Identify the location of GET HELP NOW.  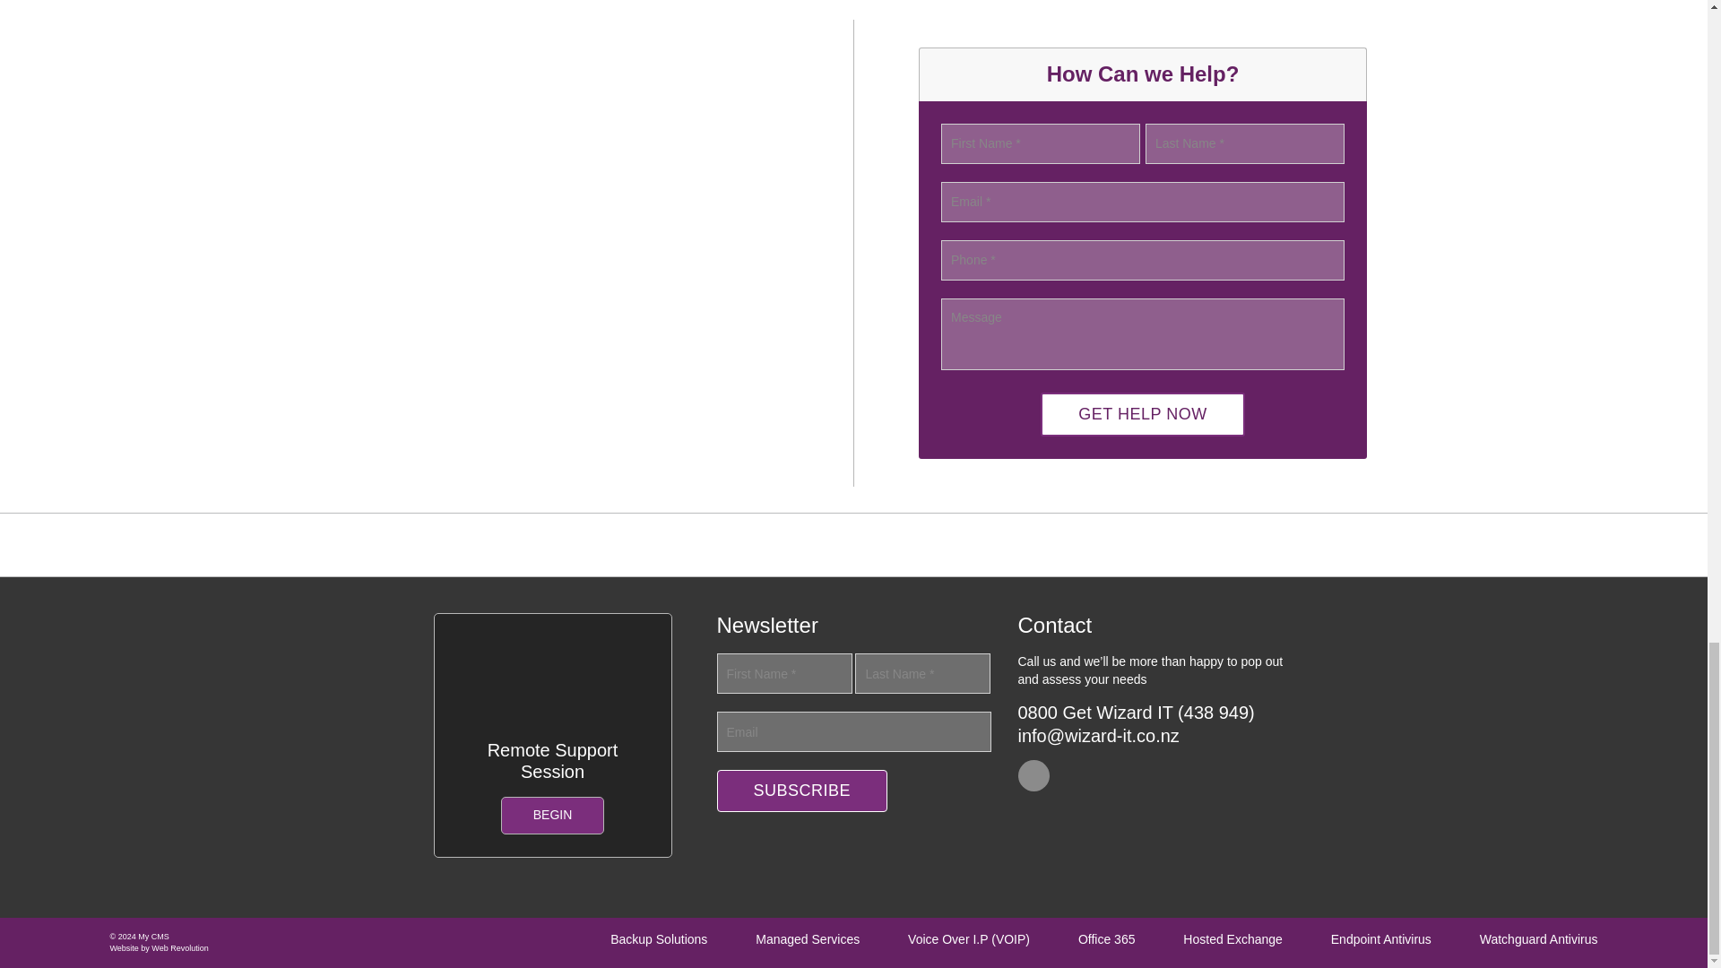
(1142, 414).